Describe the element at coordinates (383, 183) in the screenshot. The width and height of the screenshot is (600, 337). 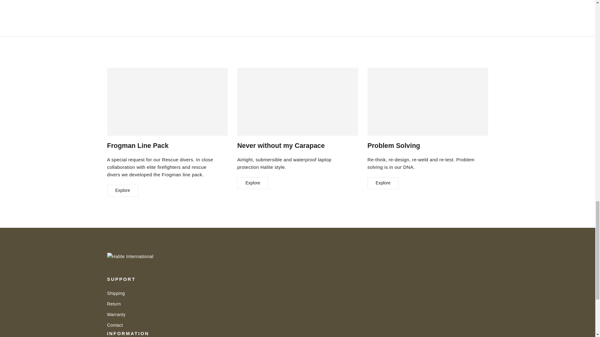
I see `Explore` at that location.